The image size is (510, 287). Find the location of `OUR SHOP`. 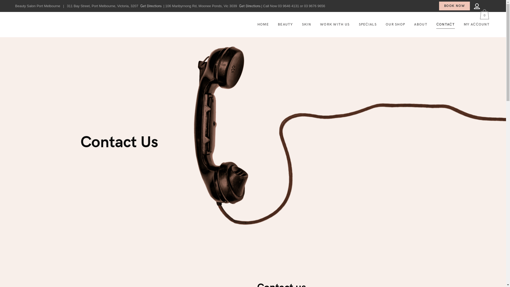

OUR SHOP is located at coordinates (395, 24).